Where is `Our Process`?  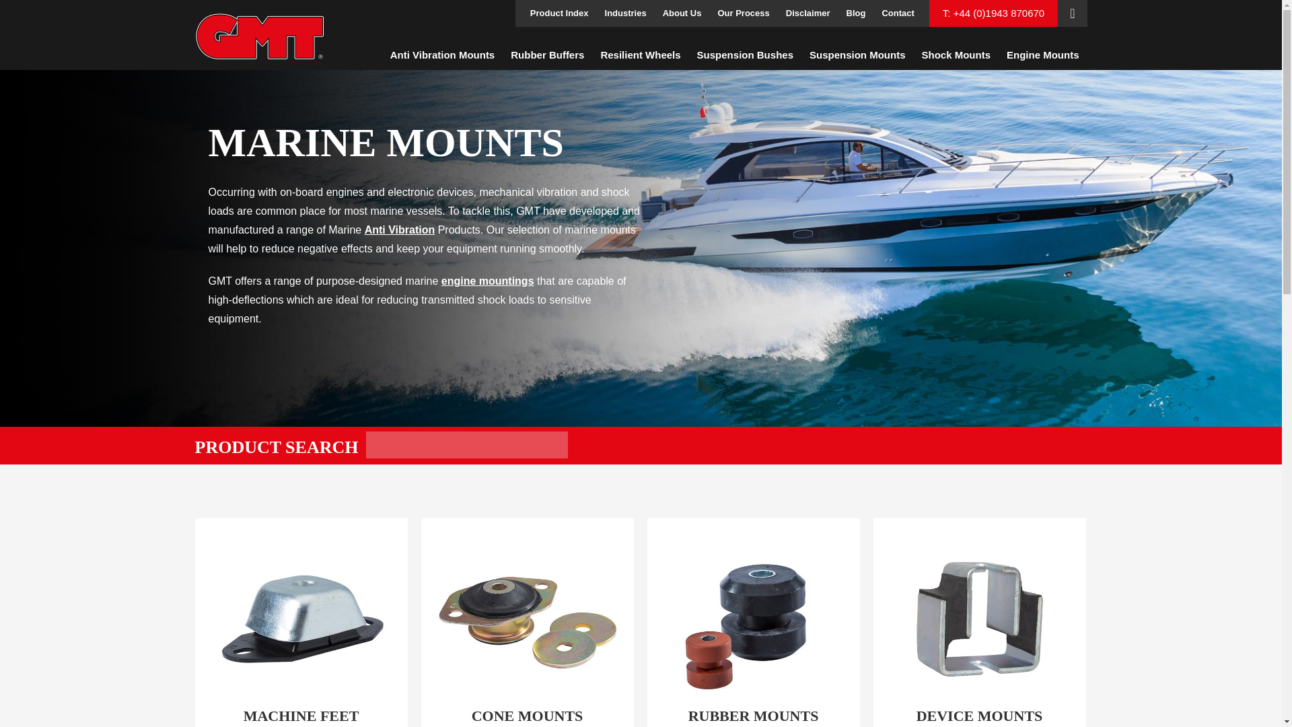 Our Process is located at coordinates (743, 13).